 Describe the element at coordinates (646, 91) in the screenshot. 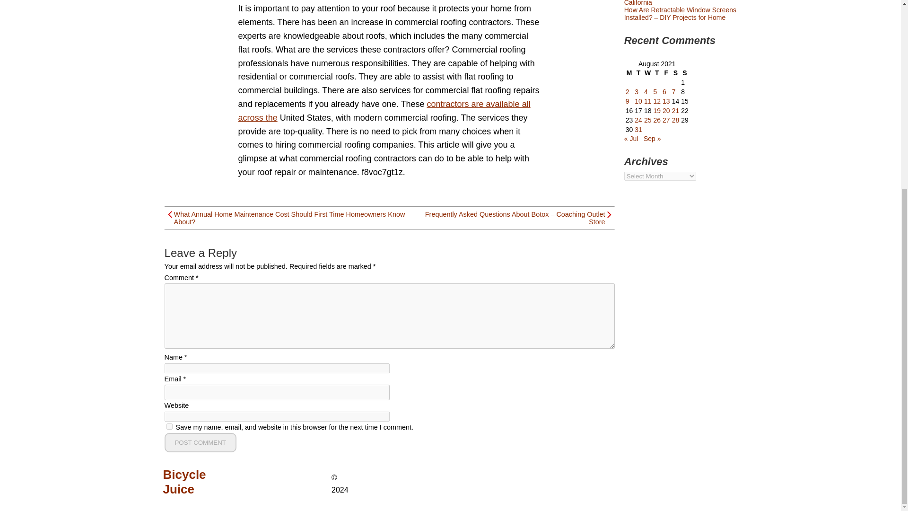

I see `4` at that location.